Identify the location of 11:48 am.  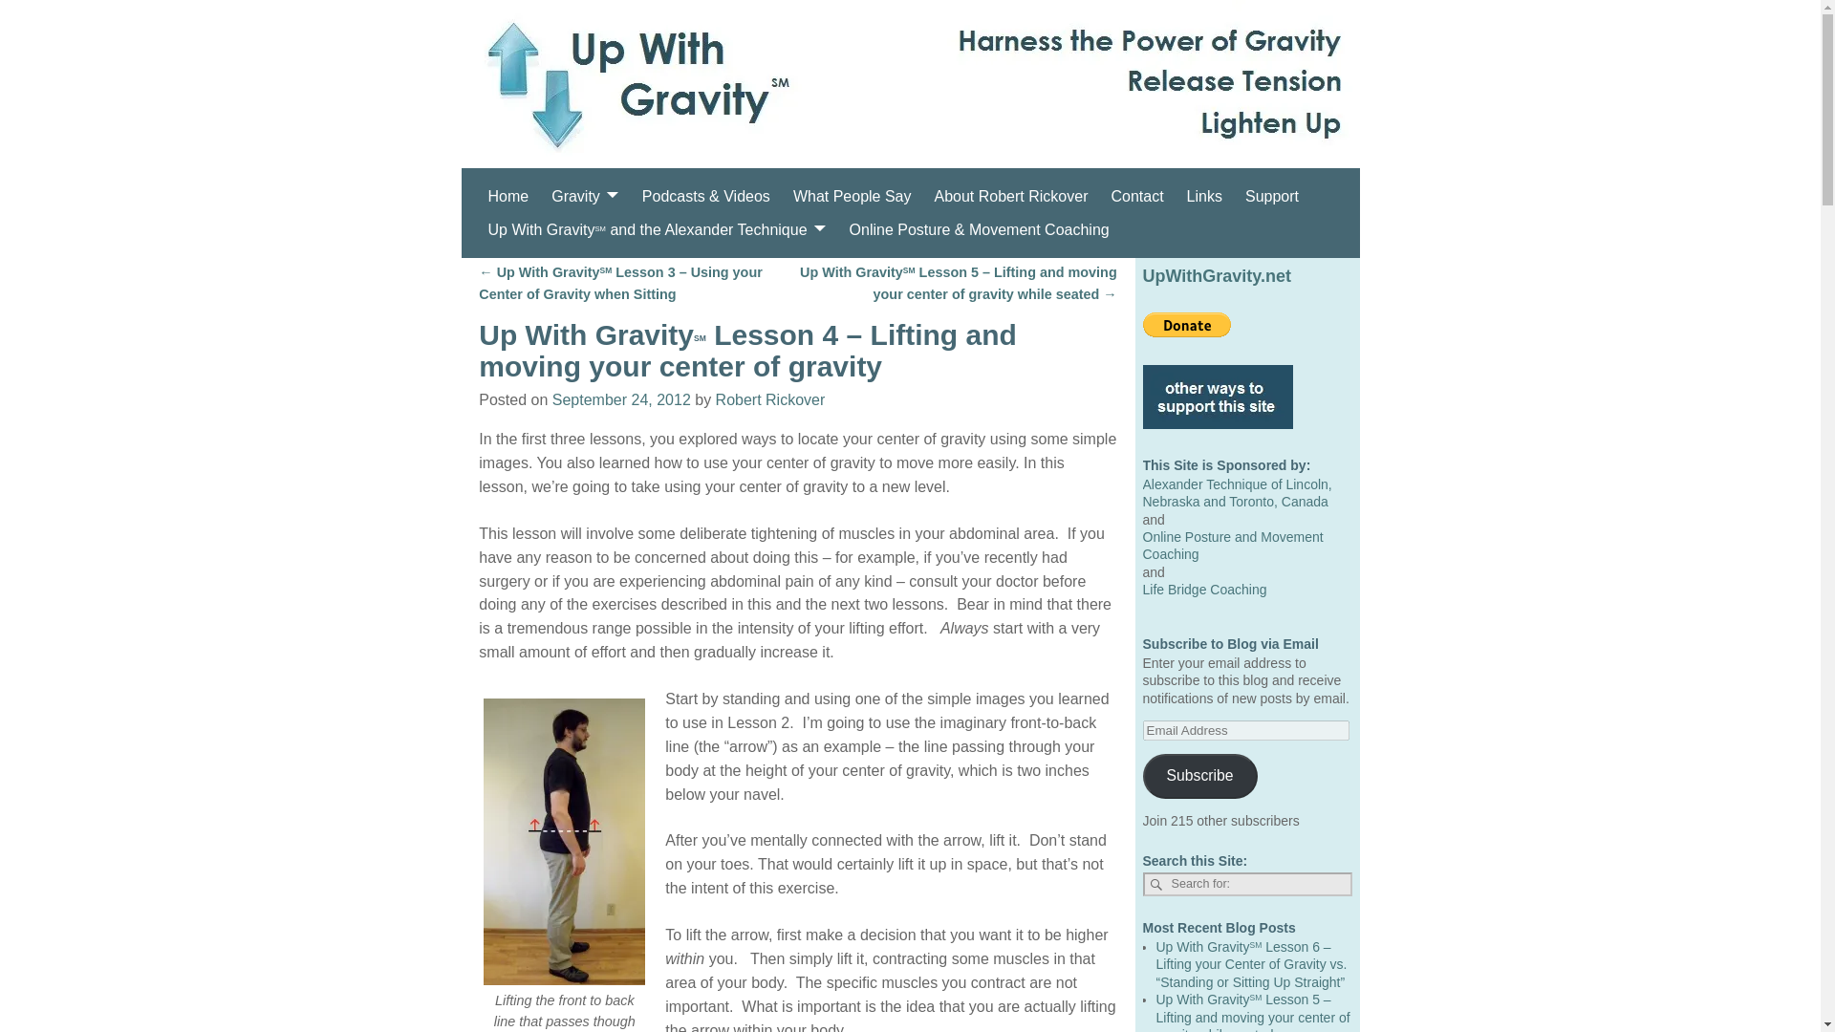
(621, 399).